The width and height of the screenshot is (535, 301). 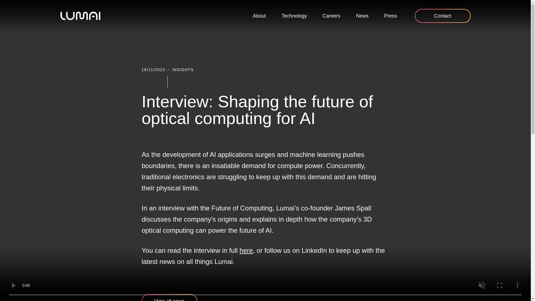 What do you see at coordinates (442, 16) in the screenshot?
I see `Contact` at bounding box center [442, 16].